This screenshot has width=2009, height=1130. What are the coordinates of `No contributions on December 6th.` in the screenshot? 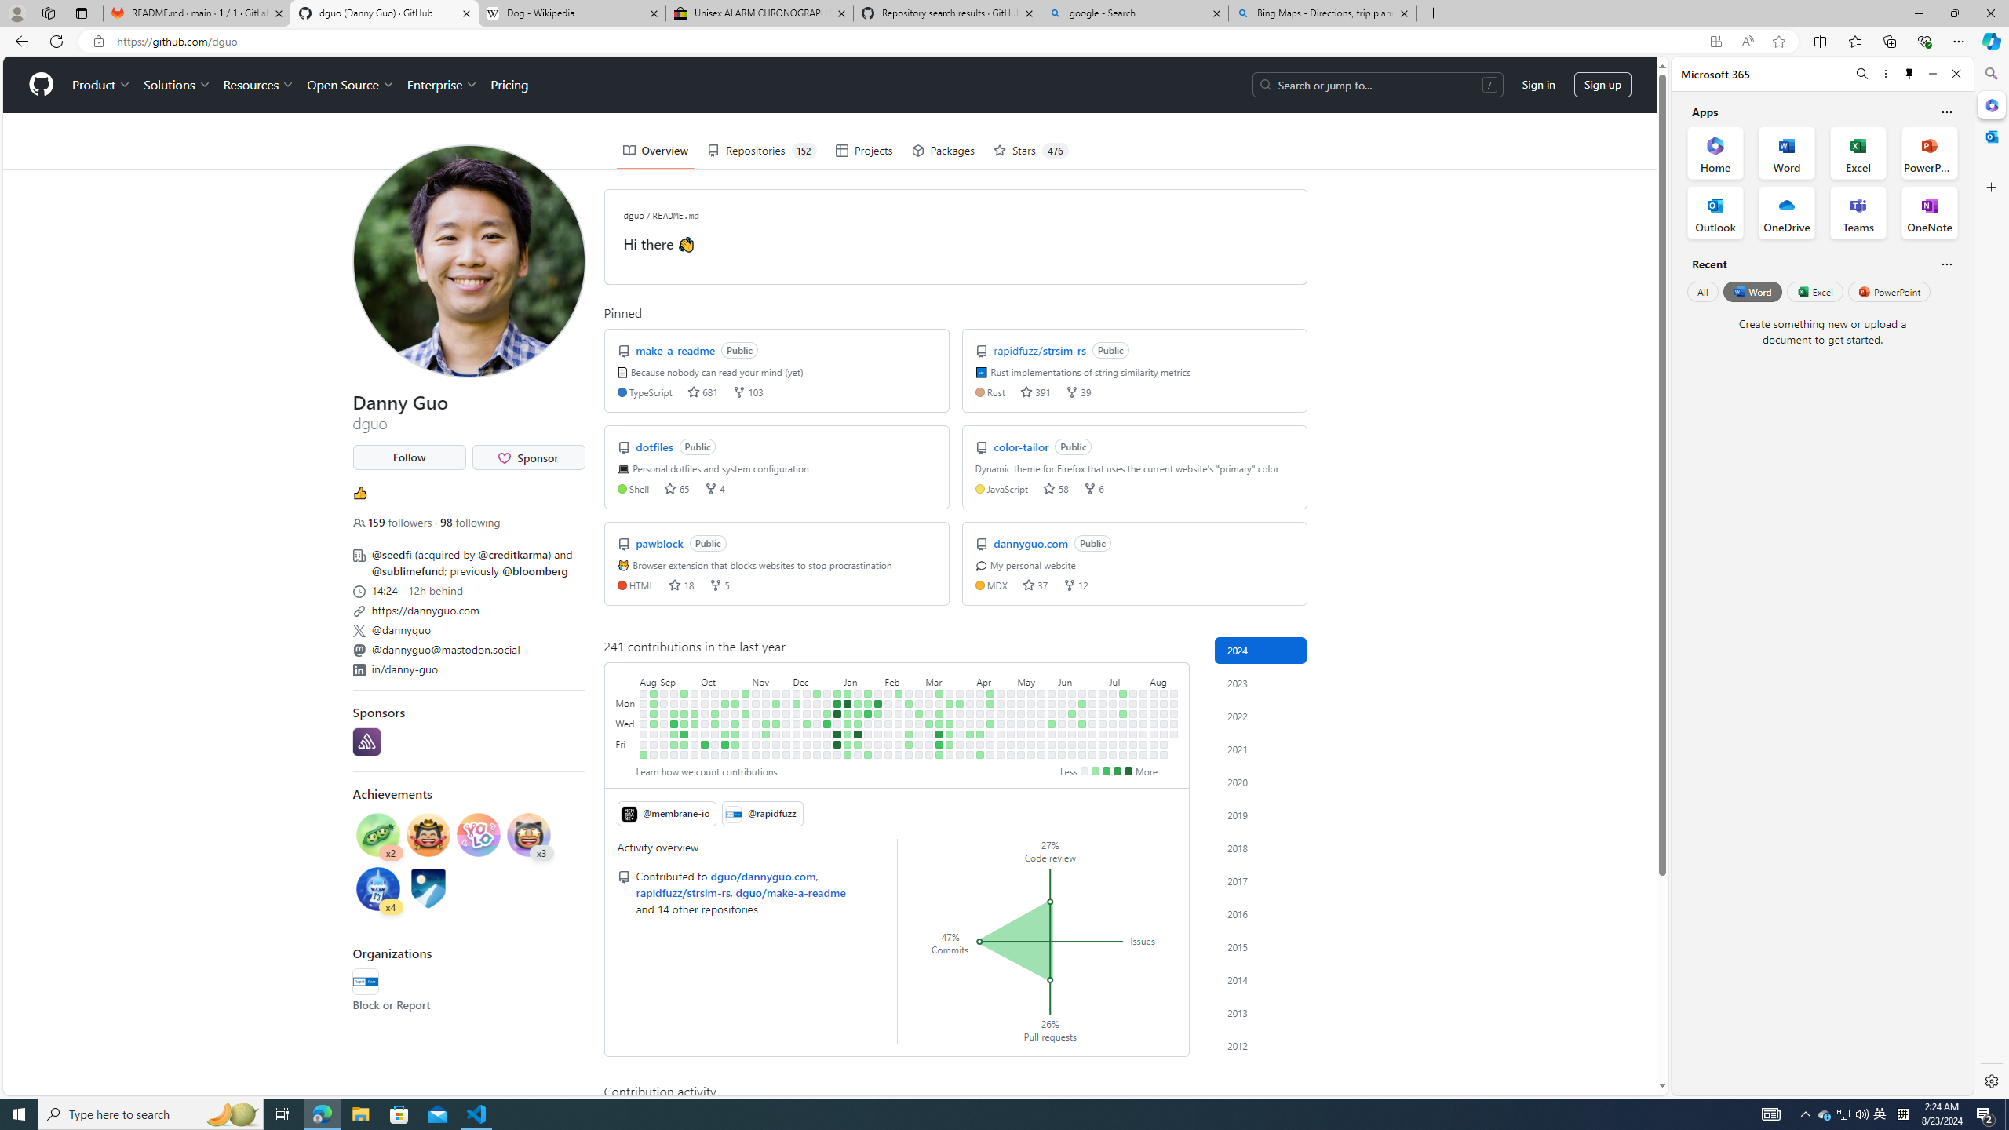 It's located at (797, 724).